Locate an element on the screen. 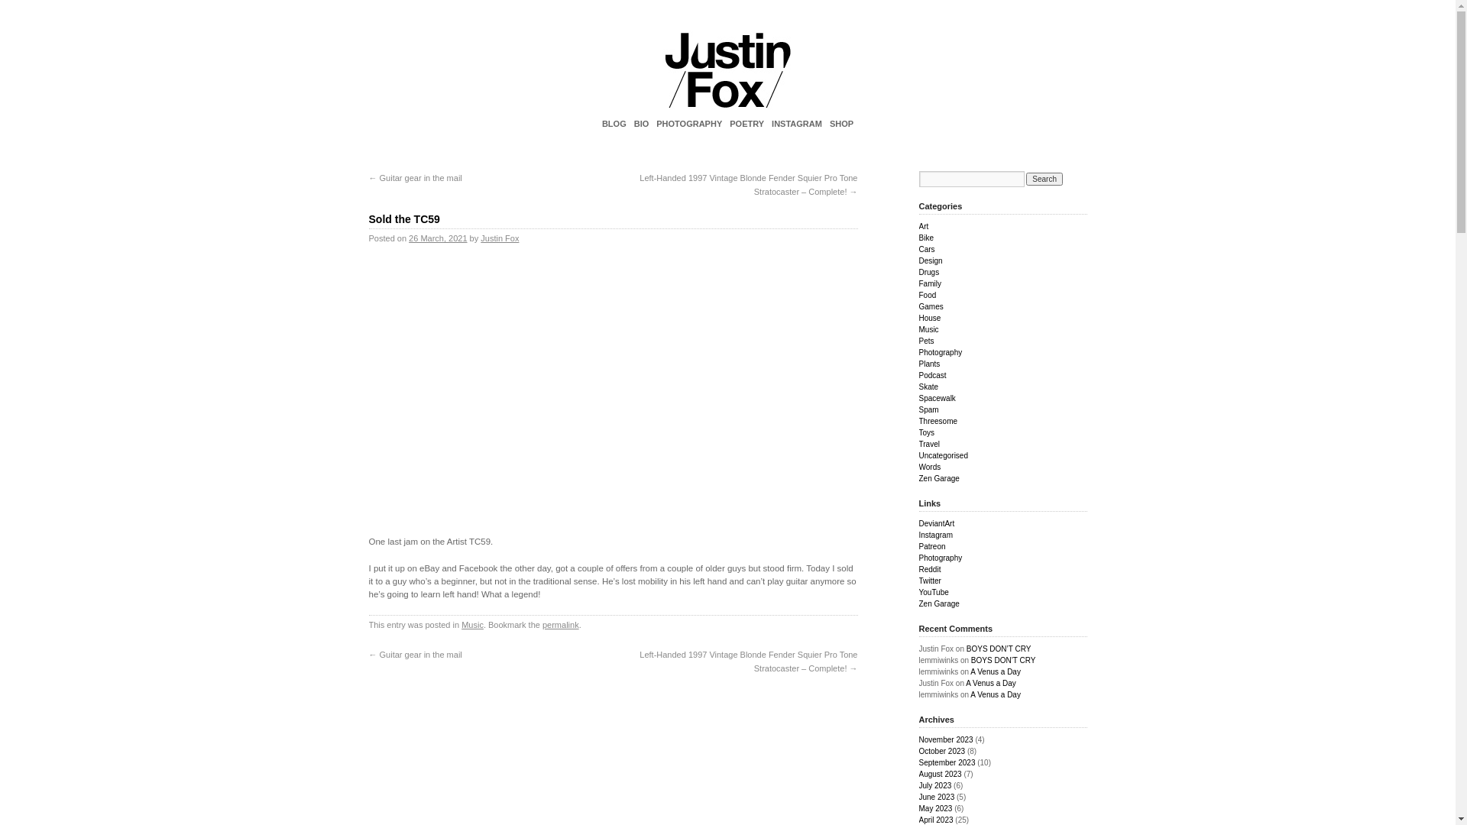 The width and height of the screenshot is (1467, 825). Threesome is located at coordinates (938, 422).